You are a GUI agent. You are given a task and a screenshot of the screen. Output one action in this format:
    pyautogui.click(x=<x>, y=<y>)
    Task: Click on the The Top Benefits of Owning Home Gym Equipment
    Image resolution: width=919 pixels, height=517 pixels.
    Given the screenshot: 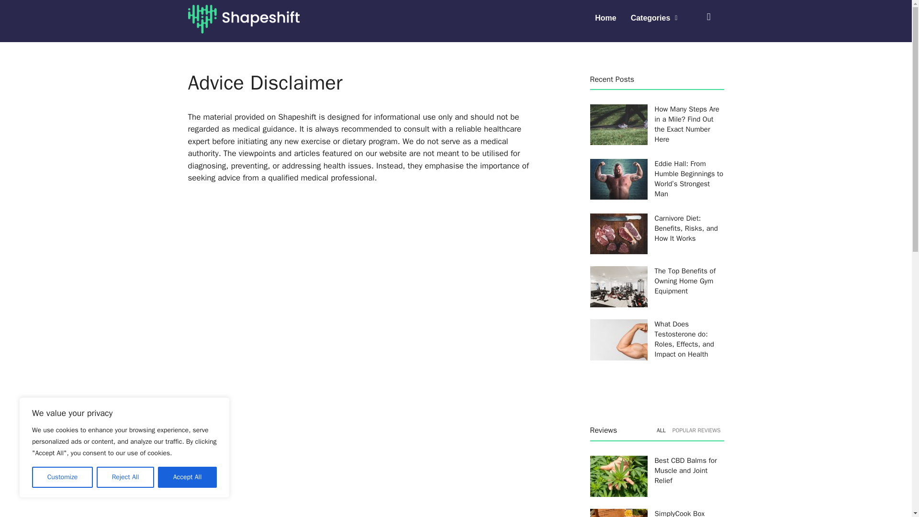 What is the action you would take?
    pyautogui.click(x=685, y=281)
    